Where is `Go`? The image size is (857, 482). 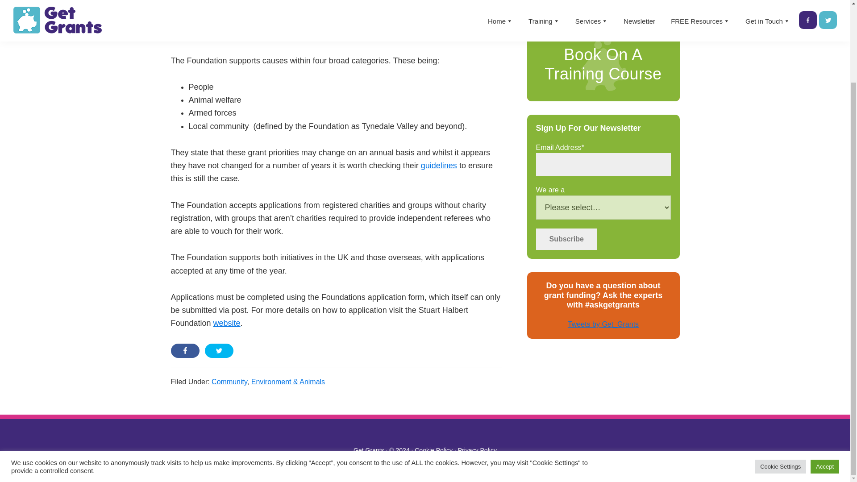
Go is located at coordinates (653, 2).